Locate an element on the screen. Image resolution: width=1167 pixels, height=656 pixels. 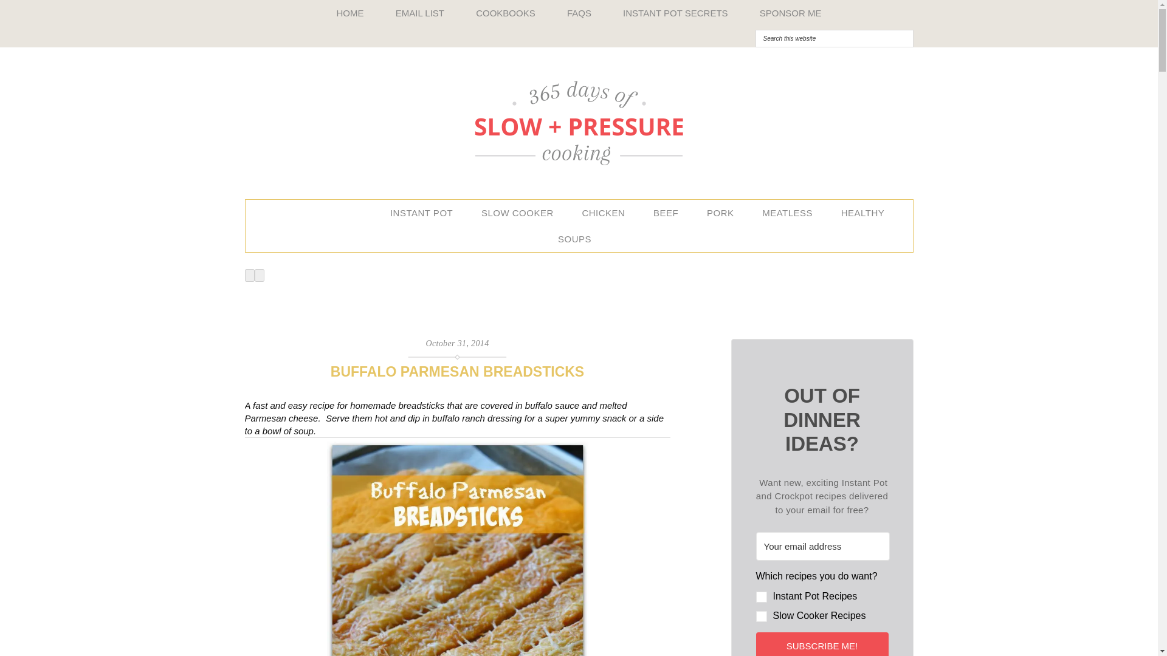
365 Days of Slow Cooking and Pressure Cooking is located at coordinates (578, 123).